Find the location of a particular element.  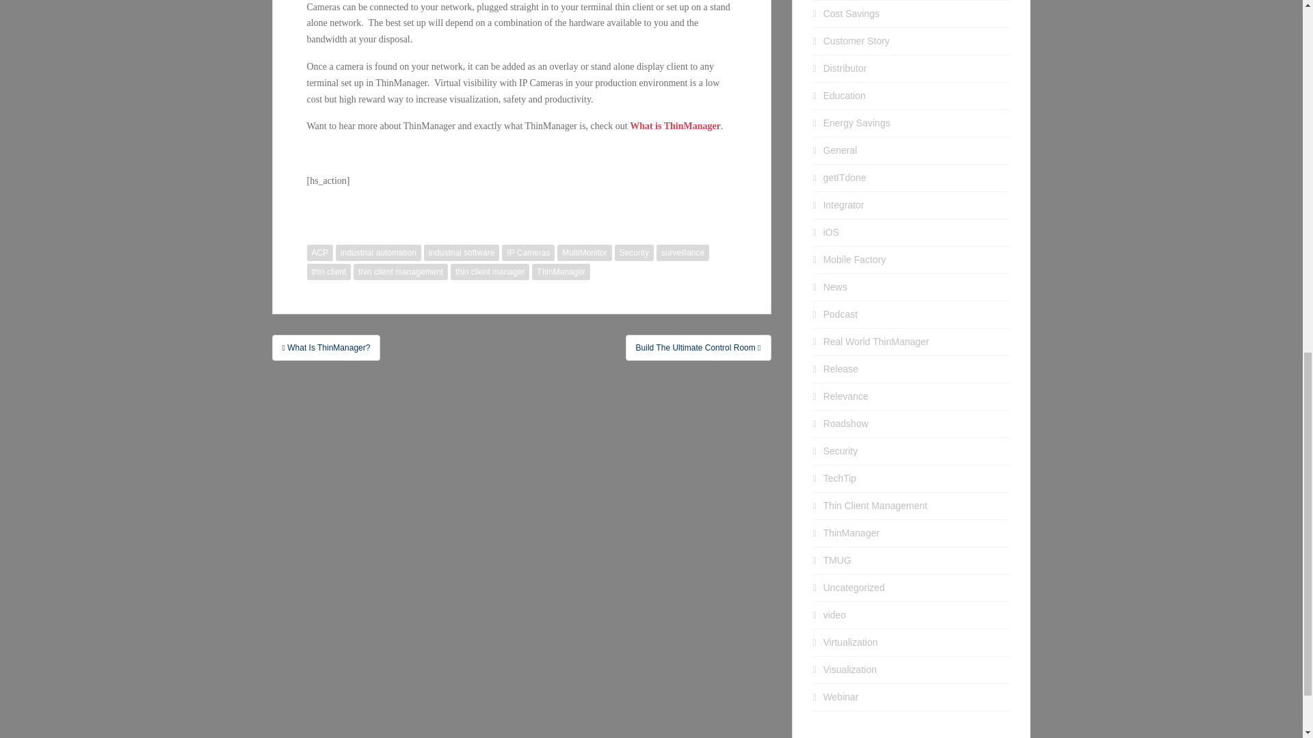

Build The Ultimate Control Room is located at coordinates (699, 348).